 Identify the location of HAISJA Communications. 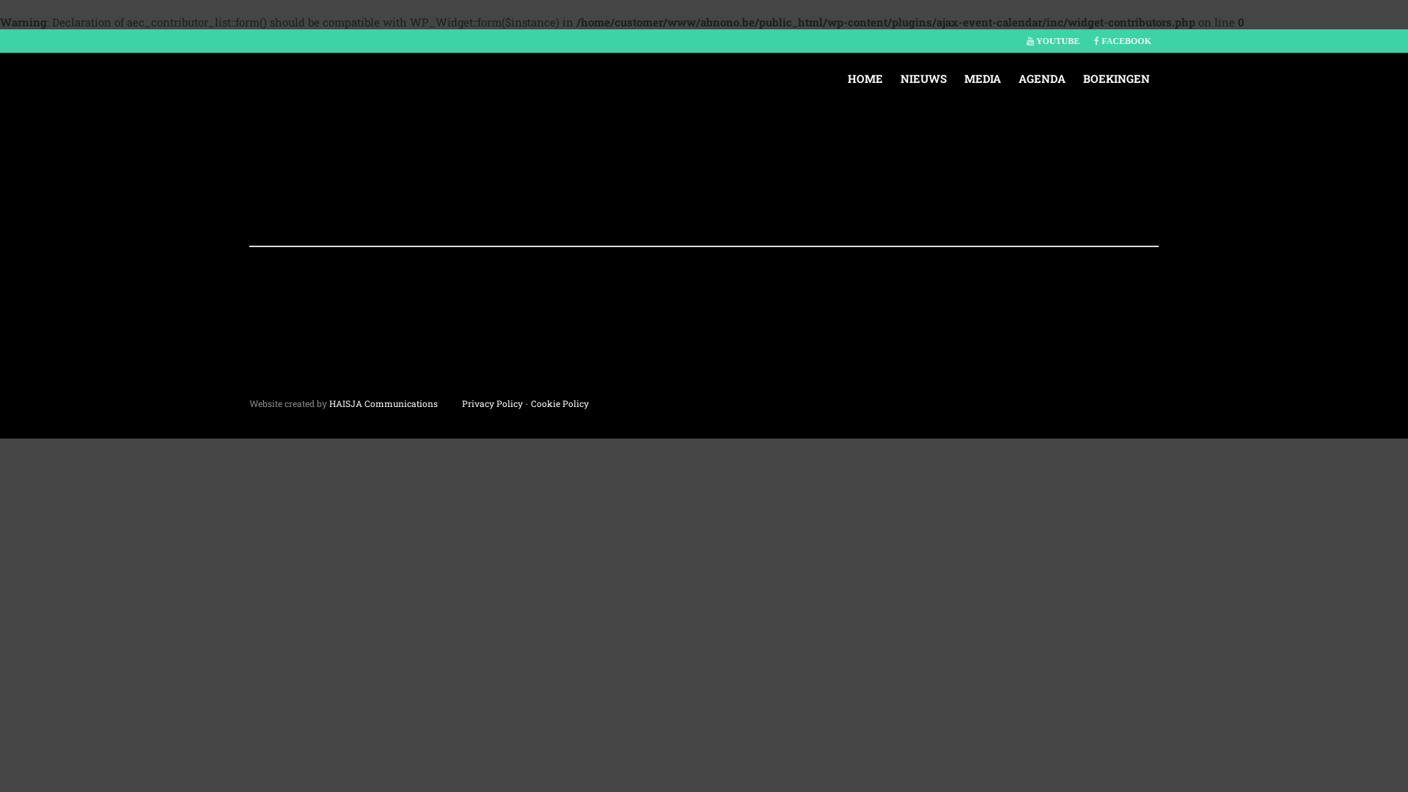
(384, 403).